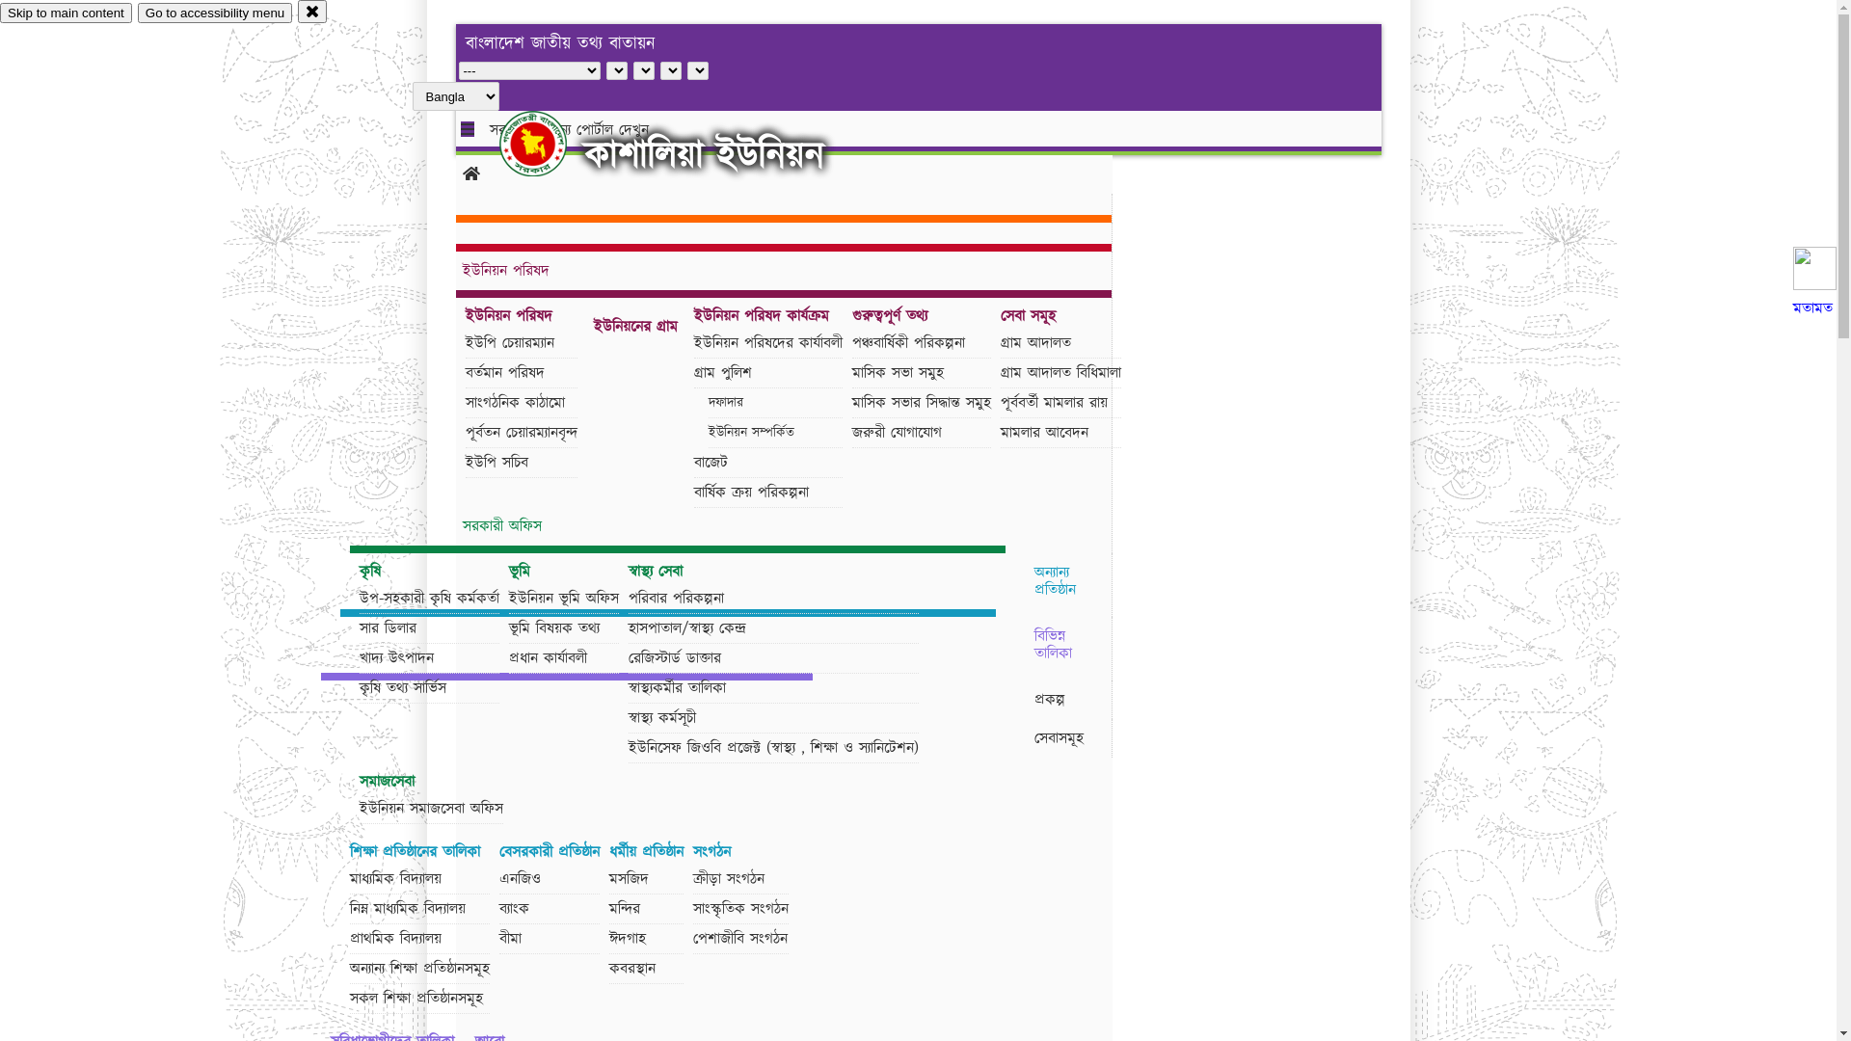  What do you see at coordinates (215, 13) in the screenshot?
I see `Go to accessibility menu` at bounding box center [215, 13].